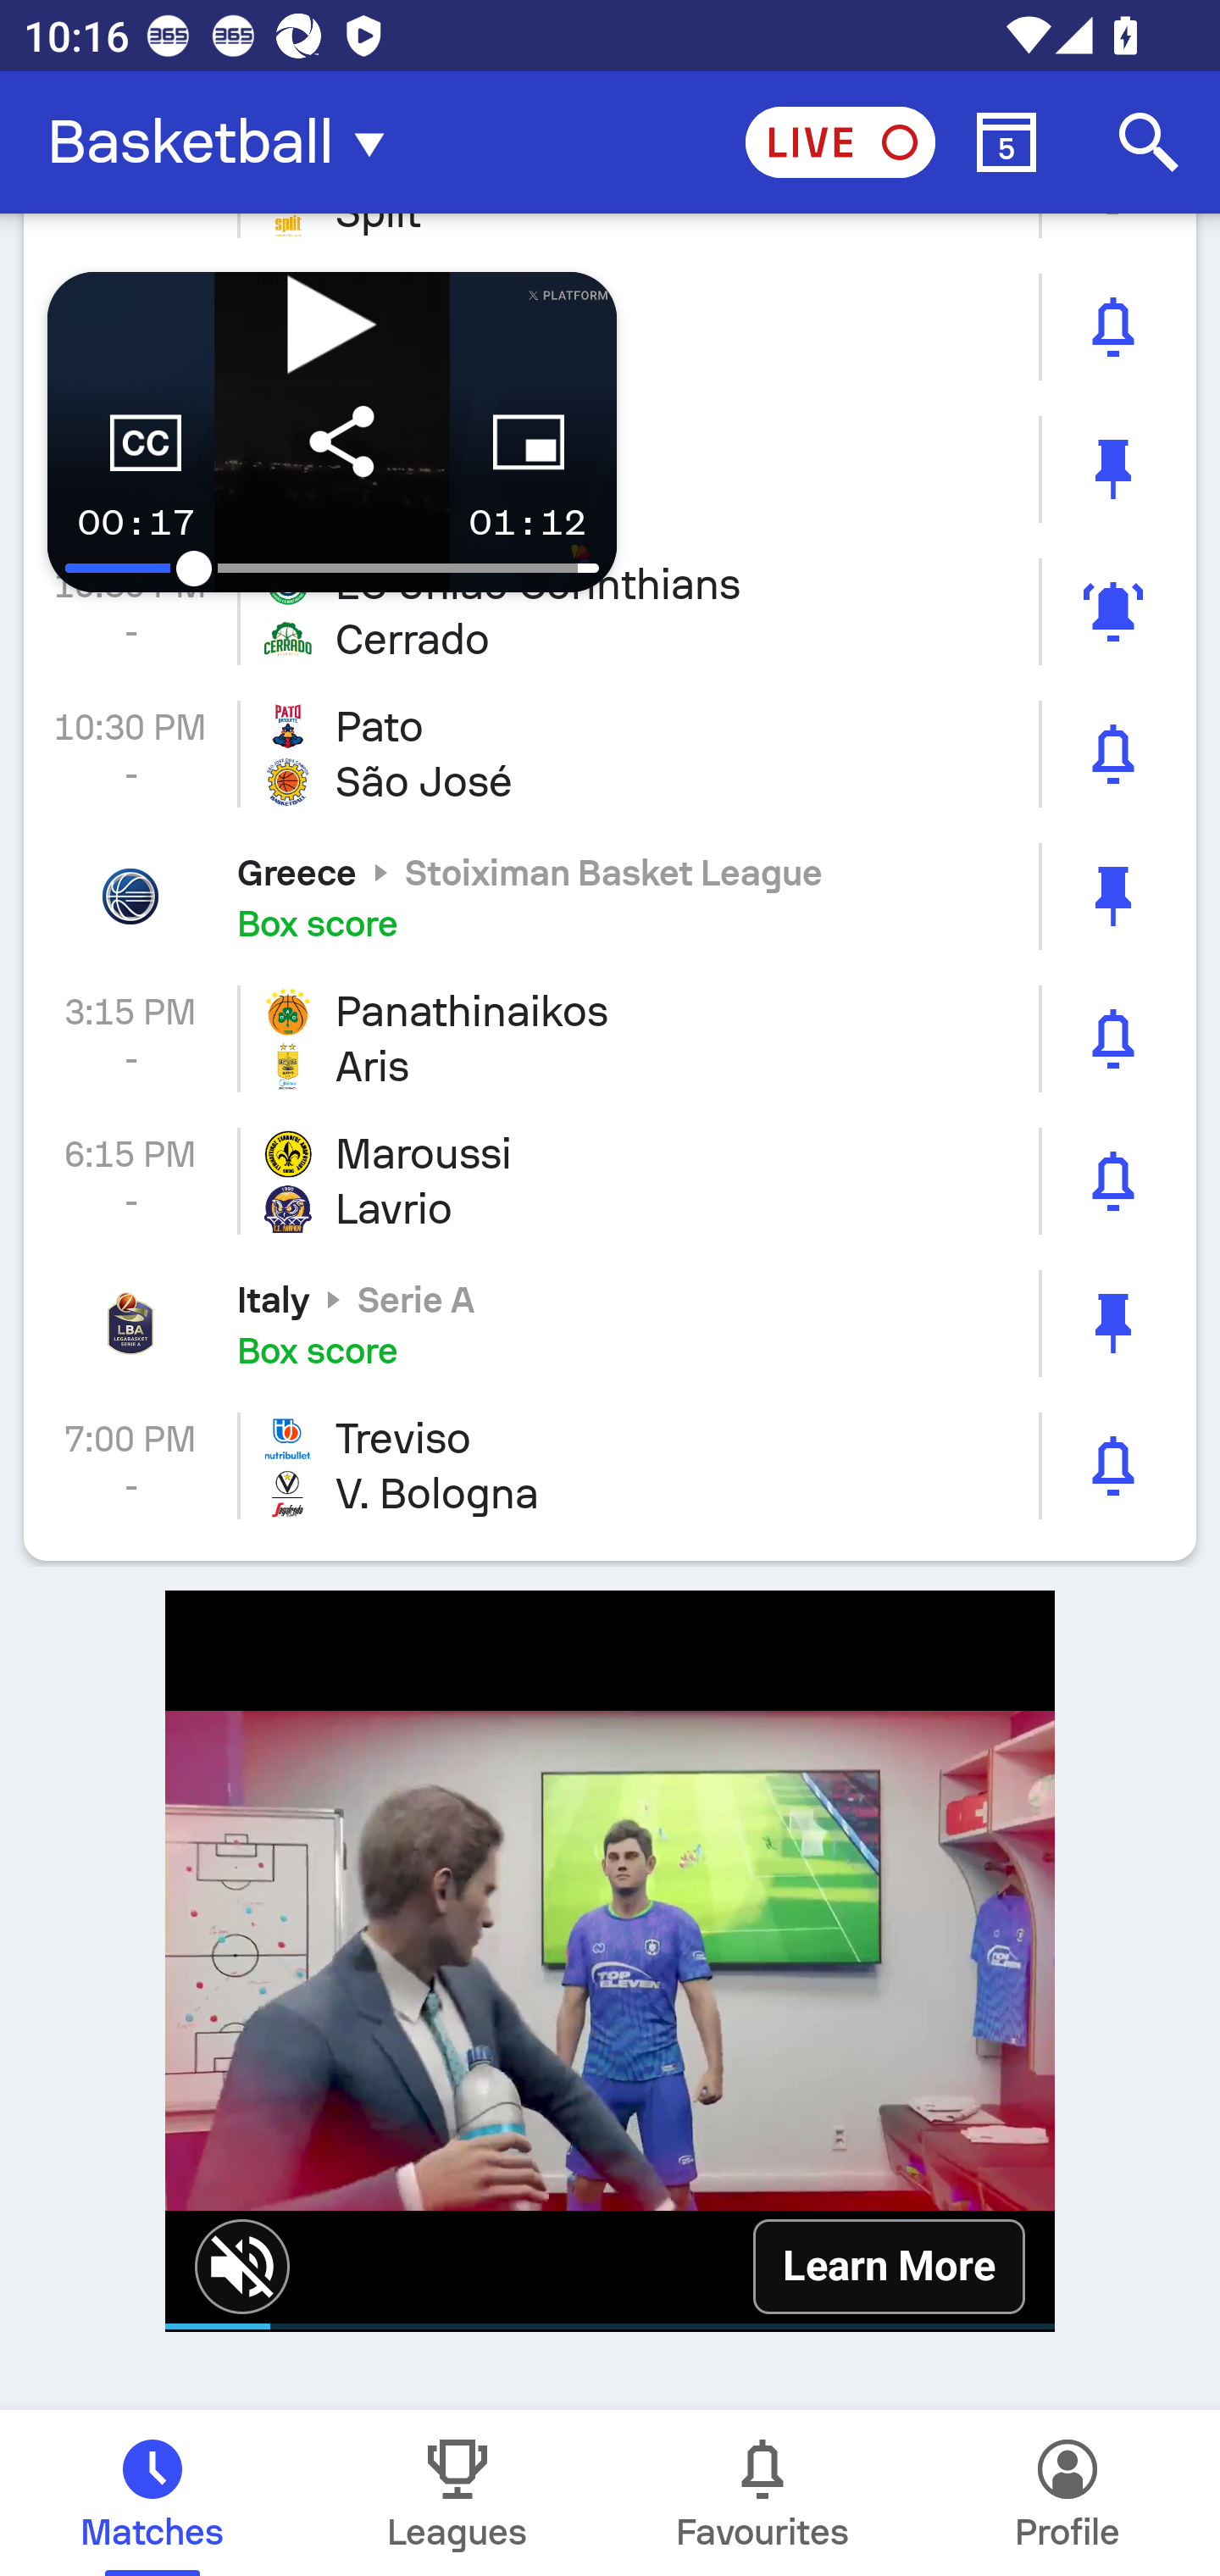 The width and height of the screenshot is (1220, 2576). What do you see at coordinates (610, 1039) in the screenshot?
I see `3:15 PM - Panathinaikos Aris` at bounding box center [610, 1039].